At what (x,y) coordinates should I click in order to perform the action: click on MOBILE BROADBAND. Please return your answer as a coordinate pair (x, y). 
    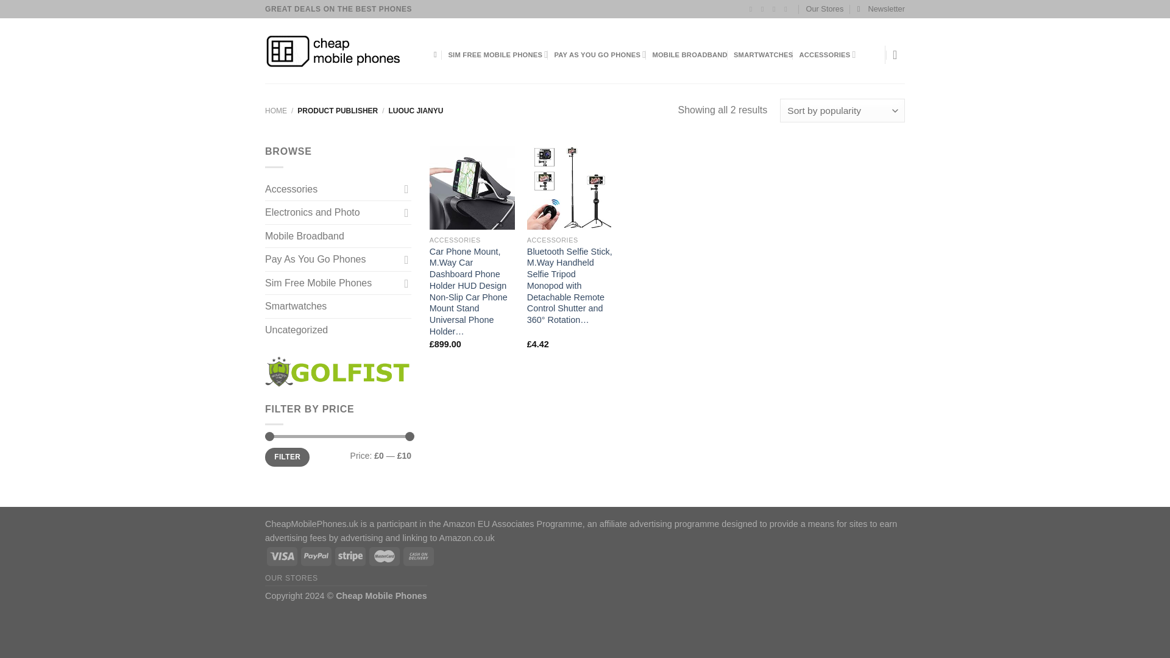
    Looking at the image, I should click on (690, 55).